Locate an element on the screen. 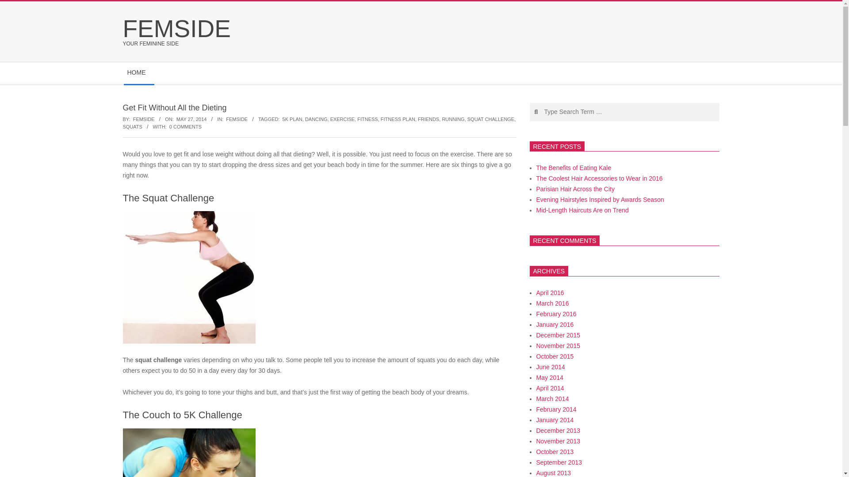  June 2014 is located at coordinates (550, 367).